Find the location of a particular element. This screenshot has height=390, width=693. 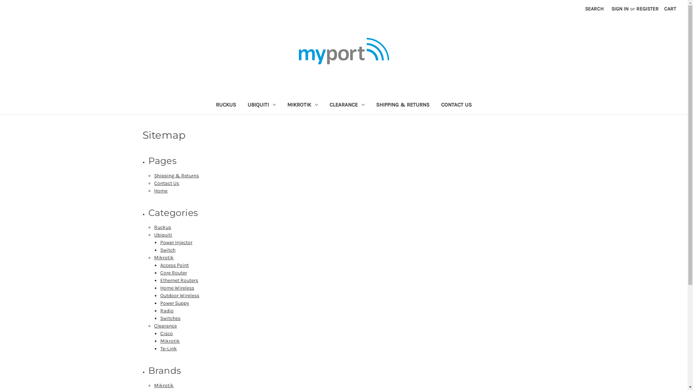

Mikrotik is located at coordinates (170, 341).